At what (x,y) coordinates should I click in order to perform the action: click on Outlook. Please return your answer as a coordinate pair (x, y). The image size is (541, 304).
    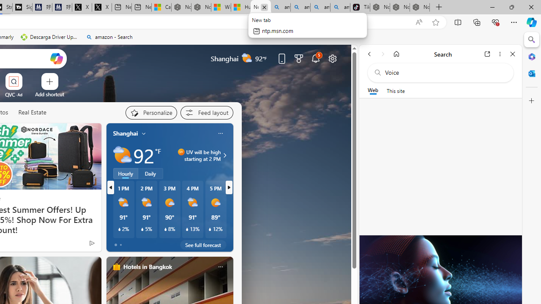
    Looking at the image, I should click on (532, 73).